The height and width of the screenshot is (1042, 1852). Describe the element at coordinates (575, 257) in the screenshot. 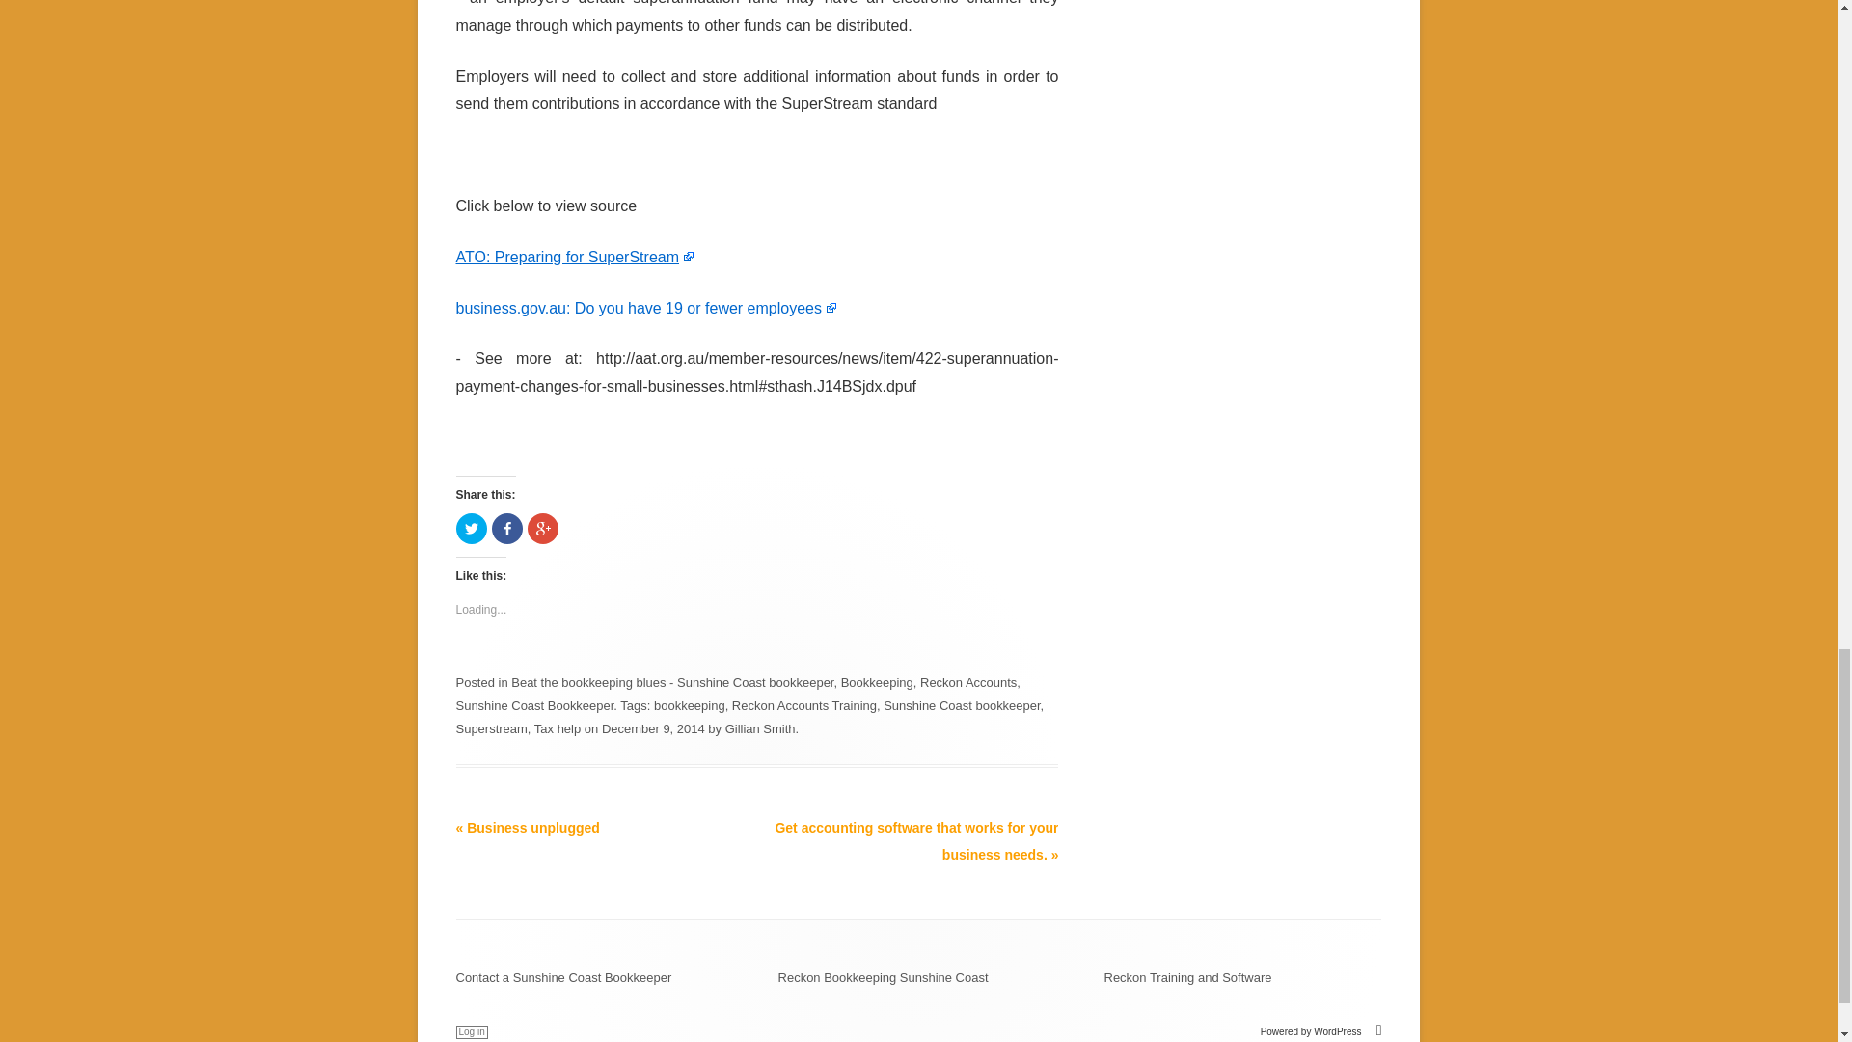

I see `ATO: Preparing for SuperStream` at that location.